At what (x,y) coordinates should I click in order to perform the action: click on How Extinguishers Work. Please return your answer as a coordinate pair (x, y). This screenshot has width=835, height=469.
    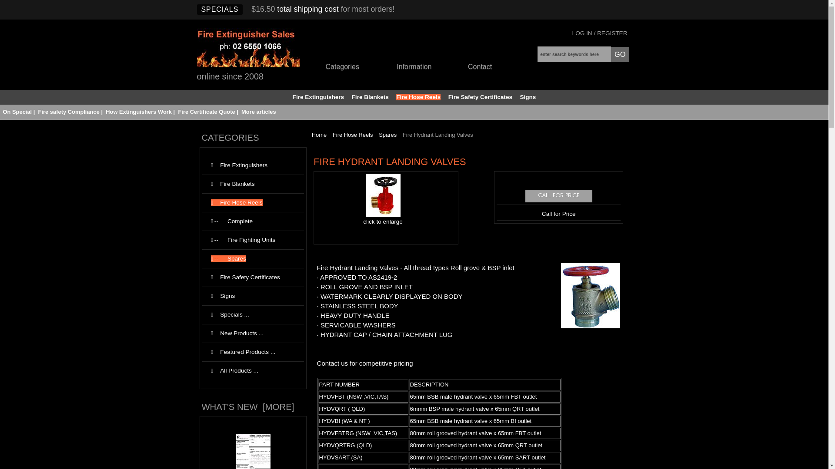
    Looking at the image, I should click on (139, 112).